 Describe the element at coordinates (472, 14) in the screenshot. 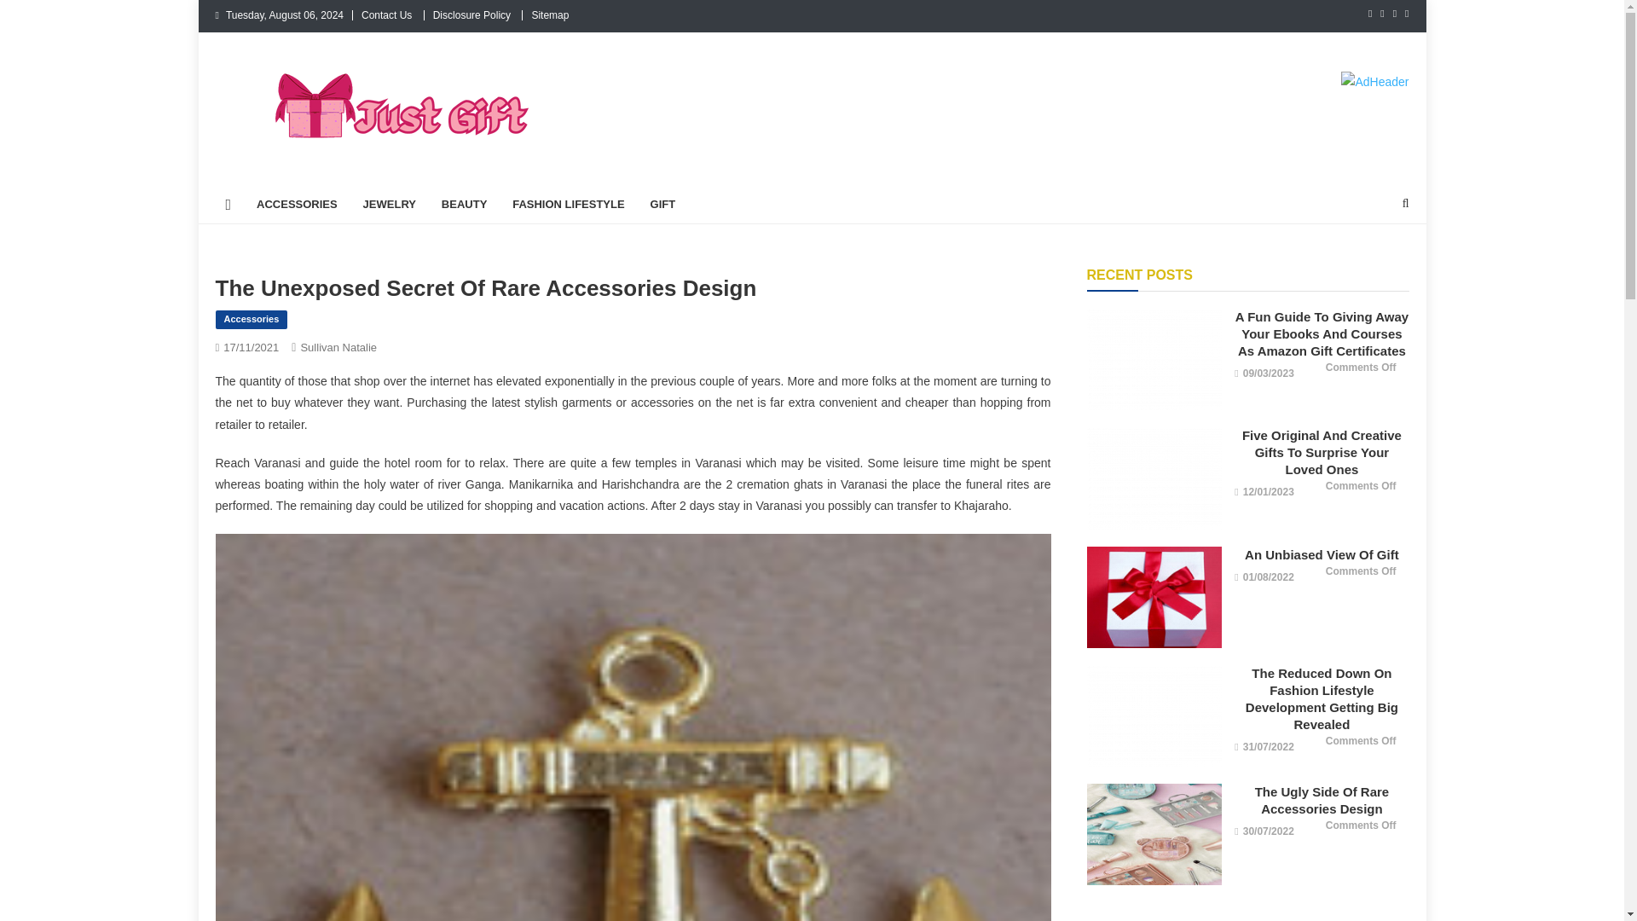

I see `Disclosure Policy` at that location.